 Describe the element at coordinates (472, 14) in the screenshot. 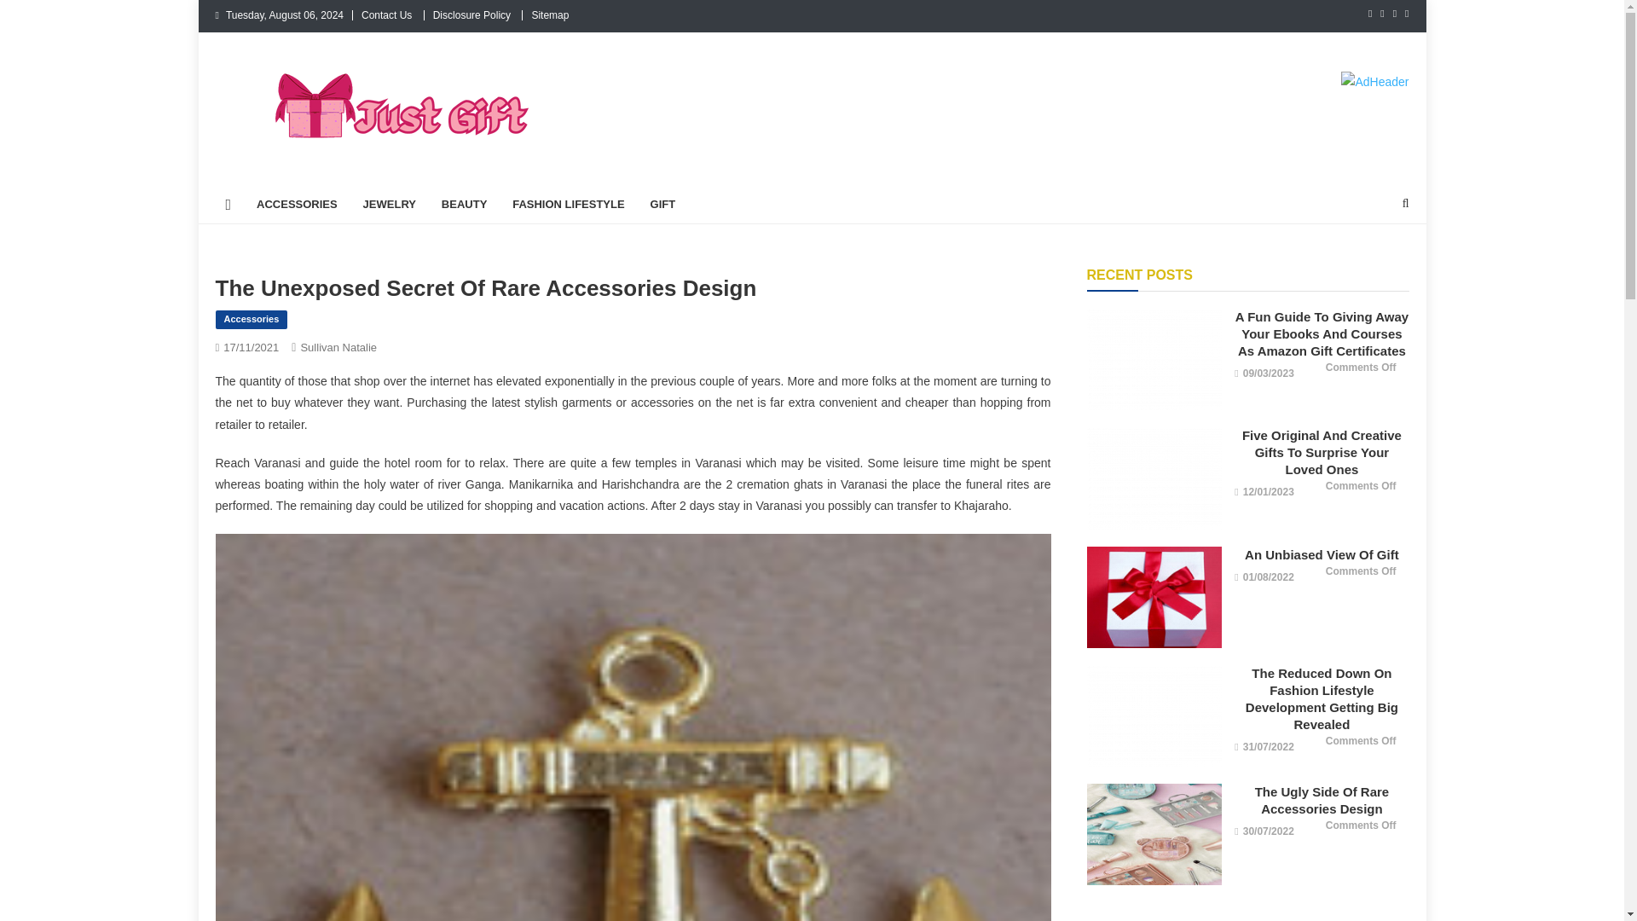

I see `Disclosure Policy` at that location.